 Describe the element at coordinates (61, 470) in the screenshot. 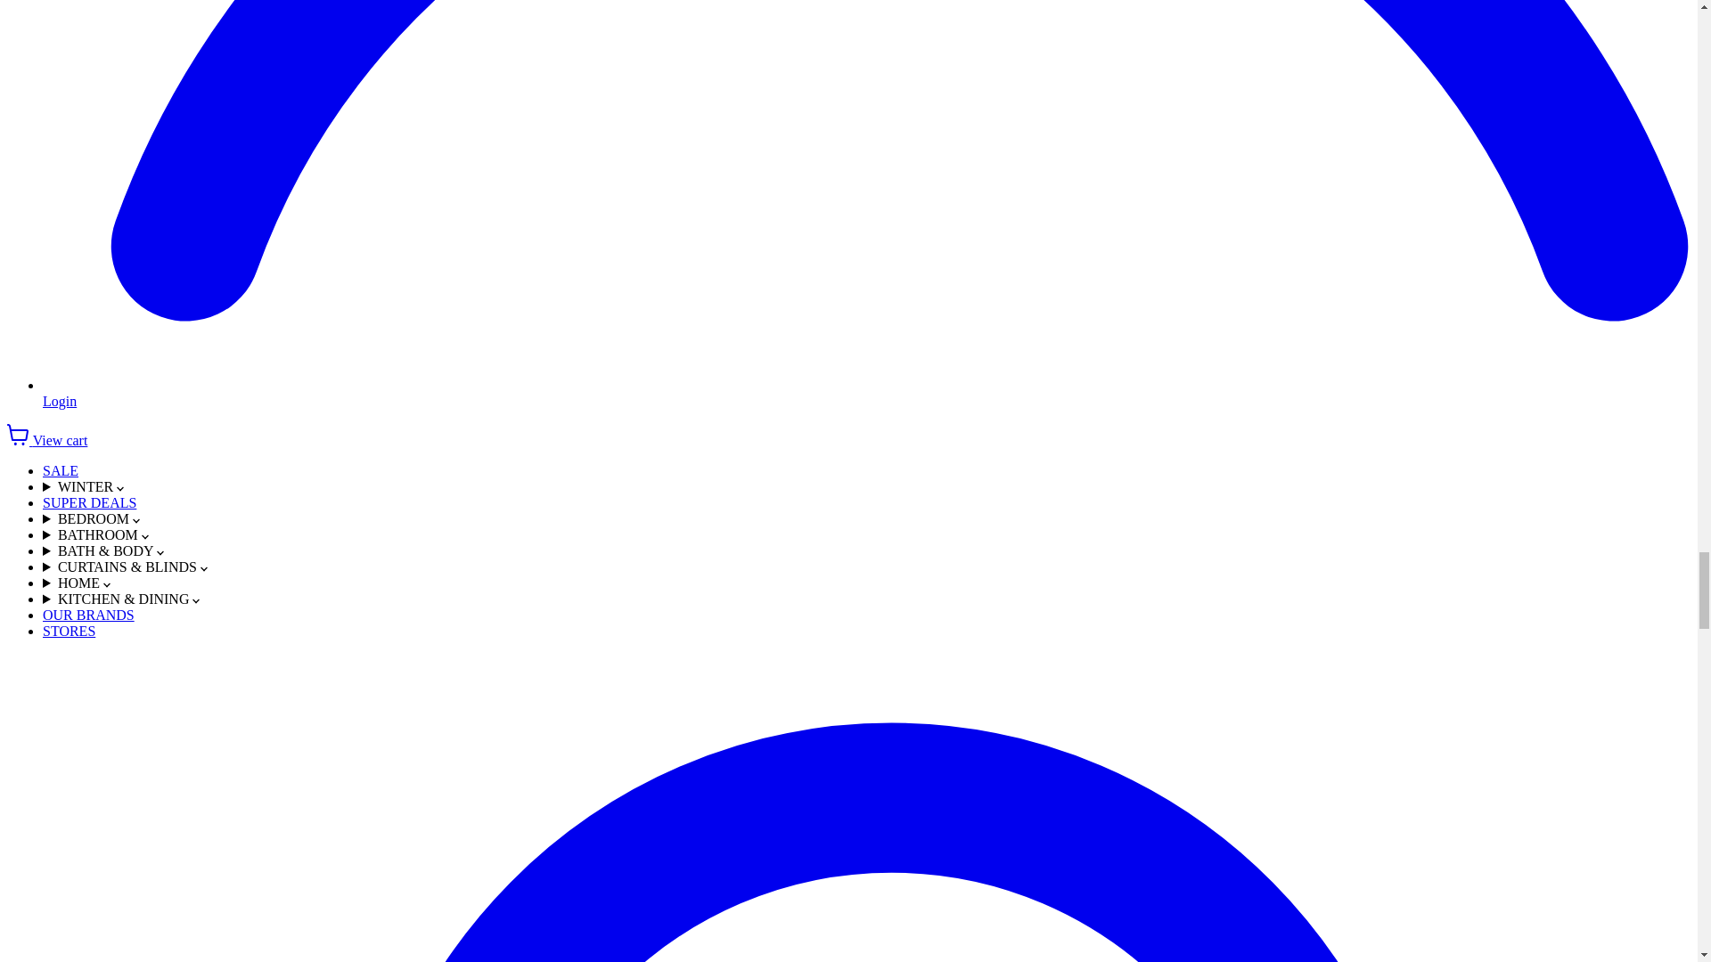

I see `SALE` at that location.